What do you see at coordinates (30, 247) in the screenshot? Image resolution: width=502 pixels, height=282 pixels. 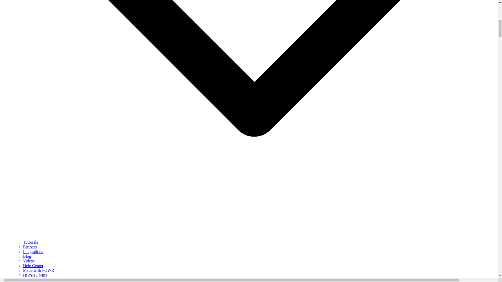 I see `Partners` at bounding box center [30, 247].